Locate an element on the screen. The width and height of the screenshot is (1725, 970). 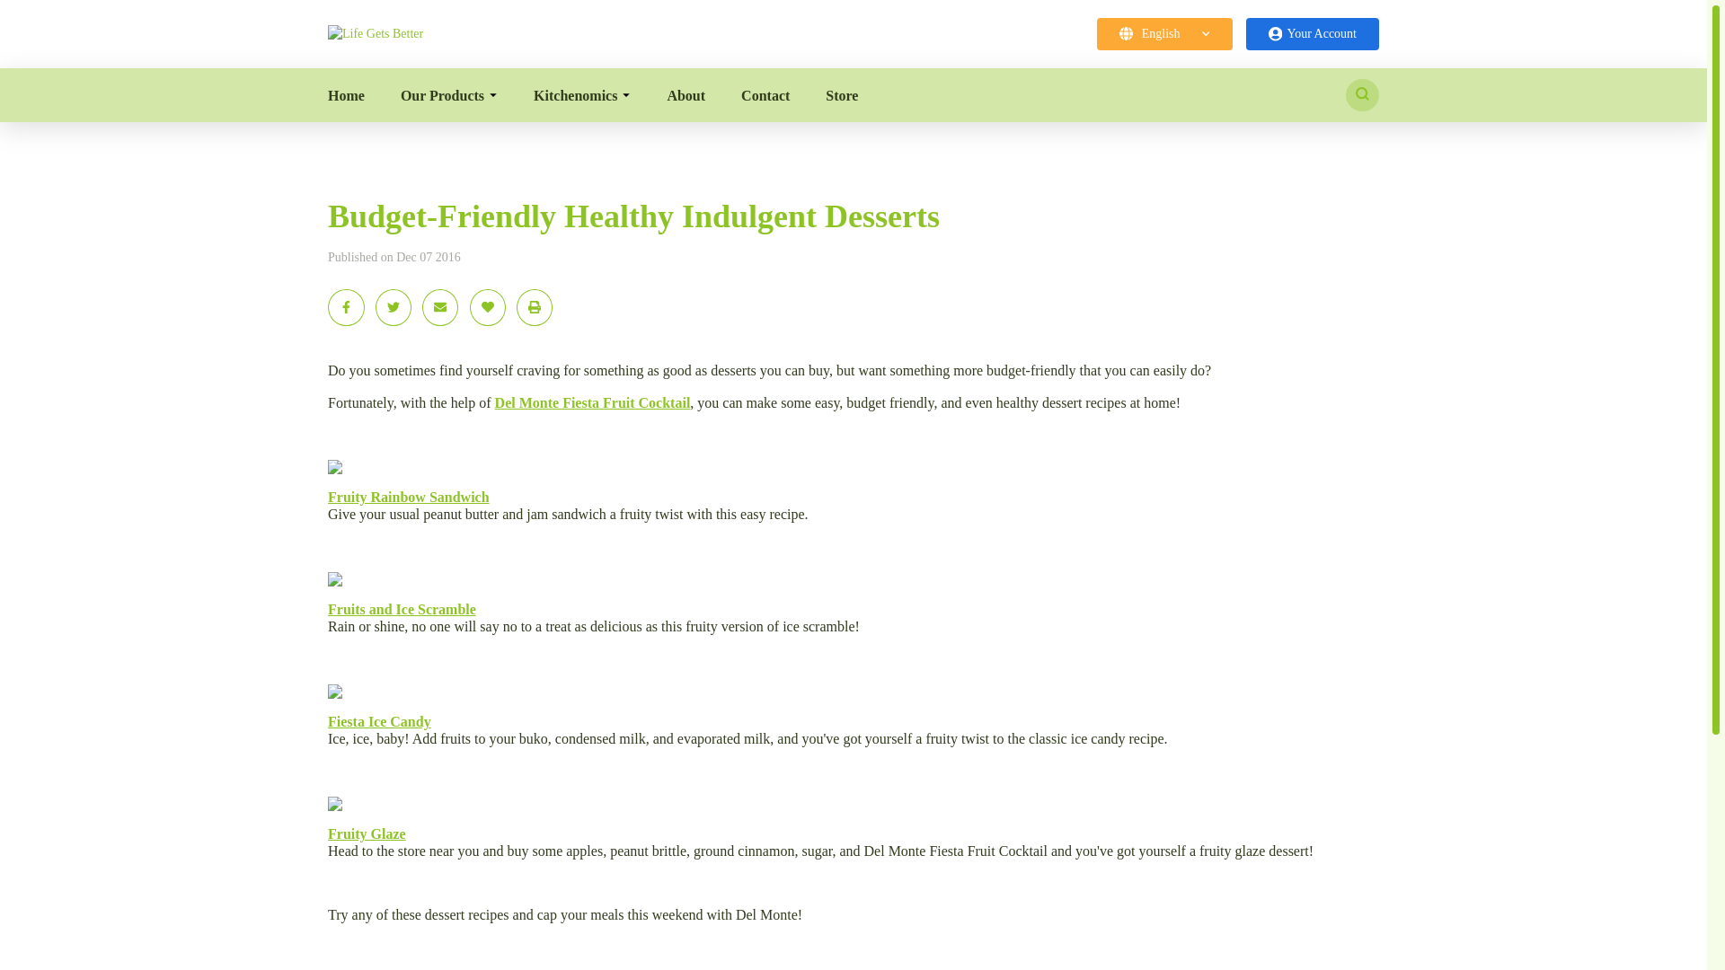
Del Monte Fiesta Fruit Cocktail is located at coordinates (593, 402).